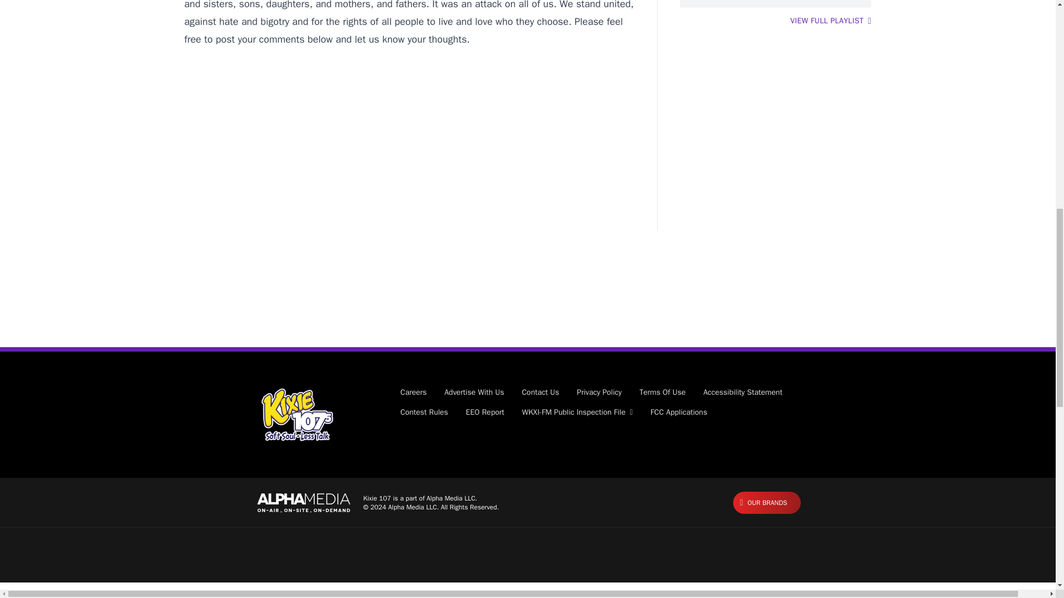 Image resolution: width=1064 pixels, height=598 pixels. Describe the element at coordinates (409, 140) in the screenshot. I see `3rd party ad content` at that location.